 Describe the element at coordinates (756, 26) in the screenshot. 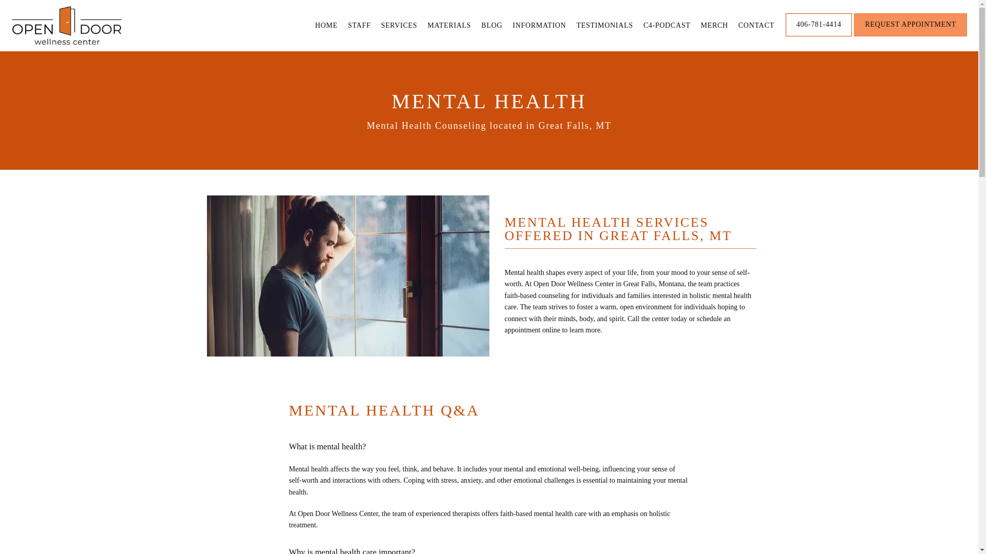

I see `CONTACT` at that location.